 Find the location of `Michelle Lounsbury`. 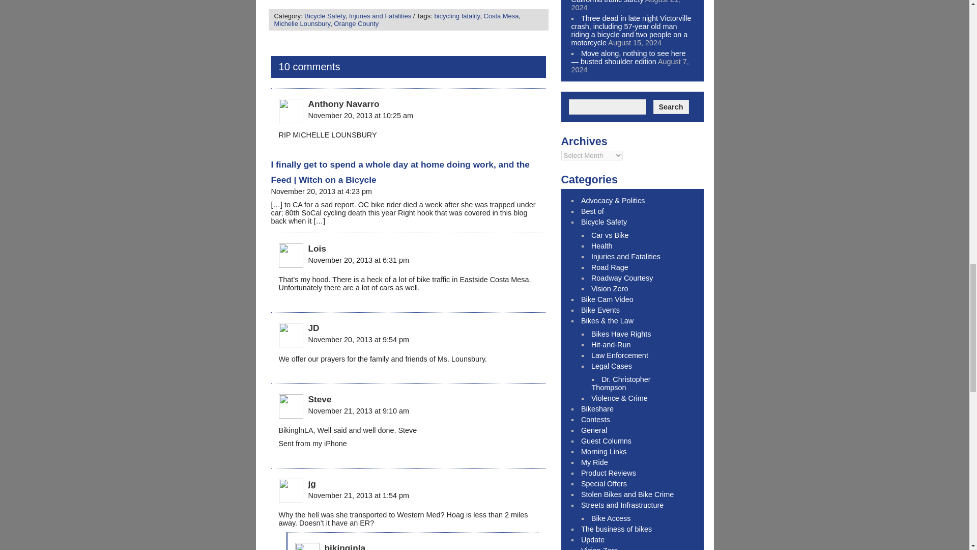

Michelle Lounsbury is located at coordinates (301, 23).